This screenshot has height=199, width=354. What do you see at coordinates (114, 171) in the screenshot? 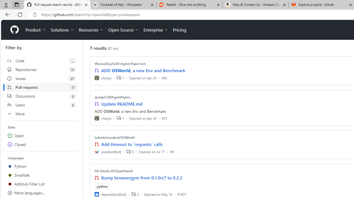
I see `All-Hands-AI/OpenHands` at bounding box center [114, 171].